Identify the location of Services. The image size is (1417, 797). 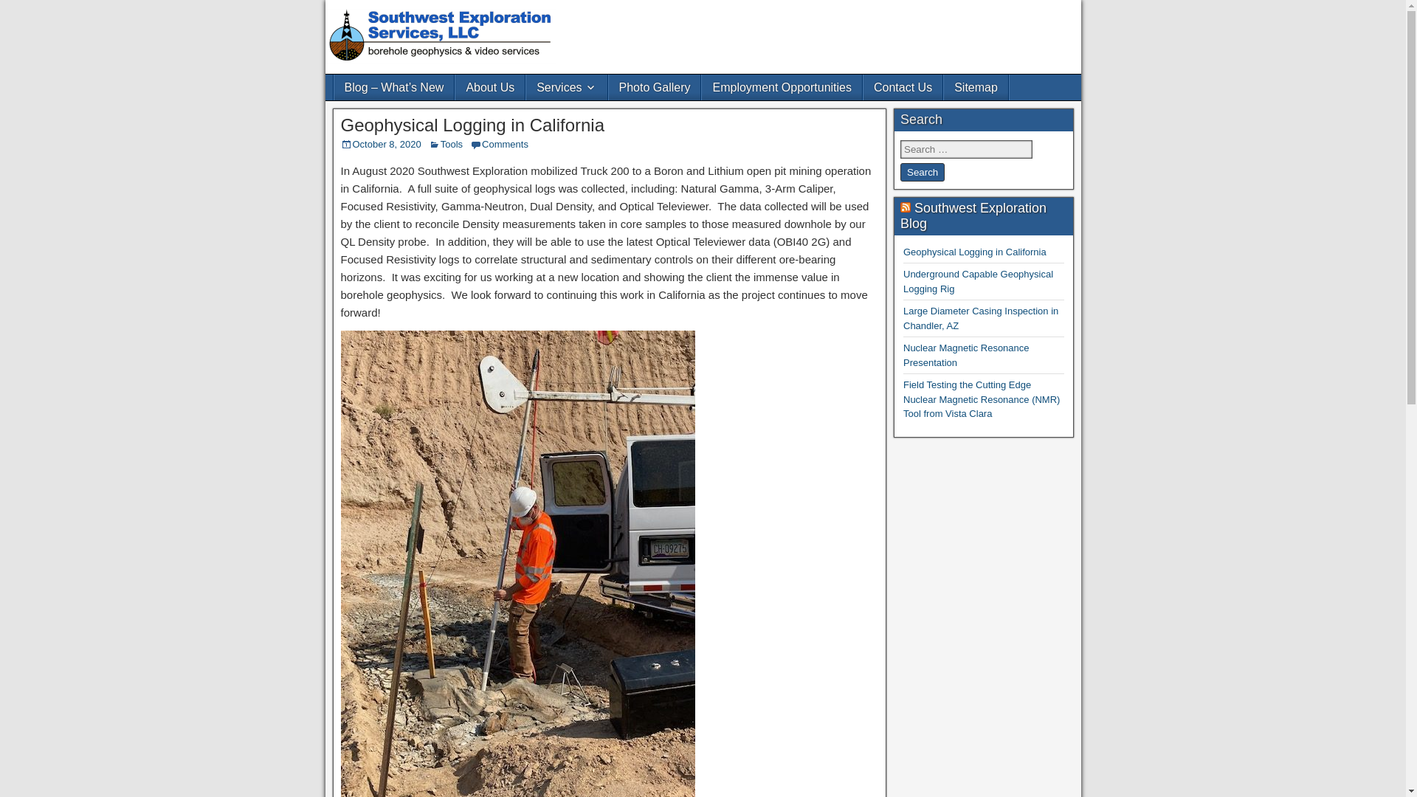
(565, 87).